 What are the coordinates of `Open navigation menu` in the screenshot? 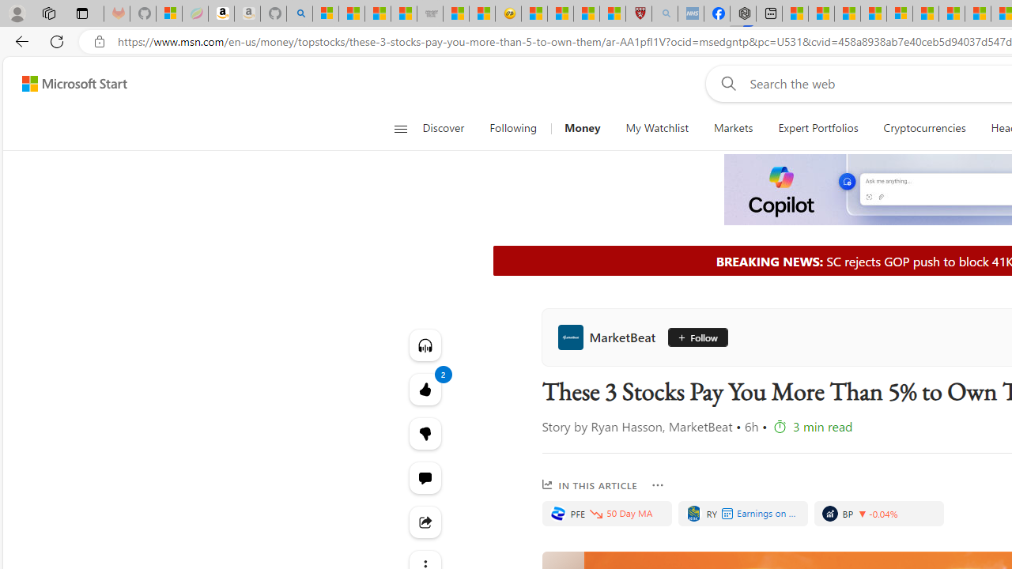 It's located at (400, 128).